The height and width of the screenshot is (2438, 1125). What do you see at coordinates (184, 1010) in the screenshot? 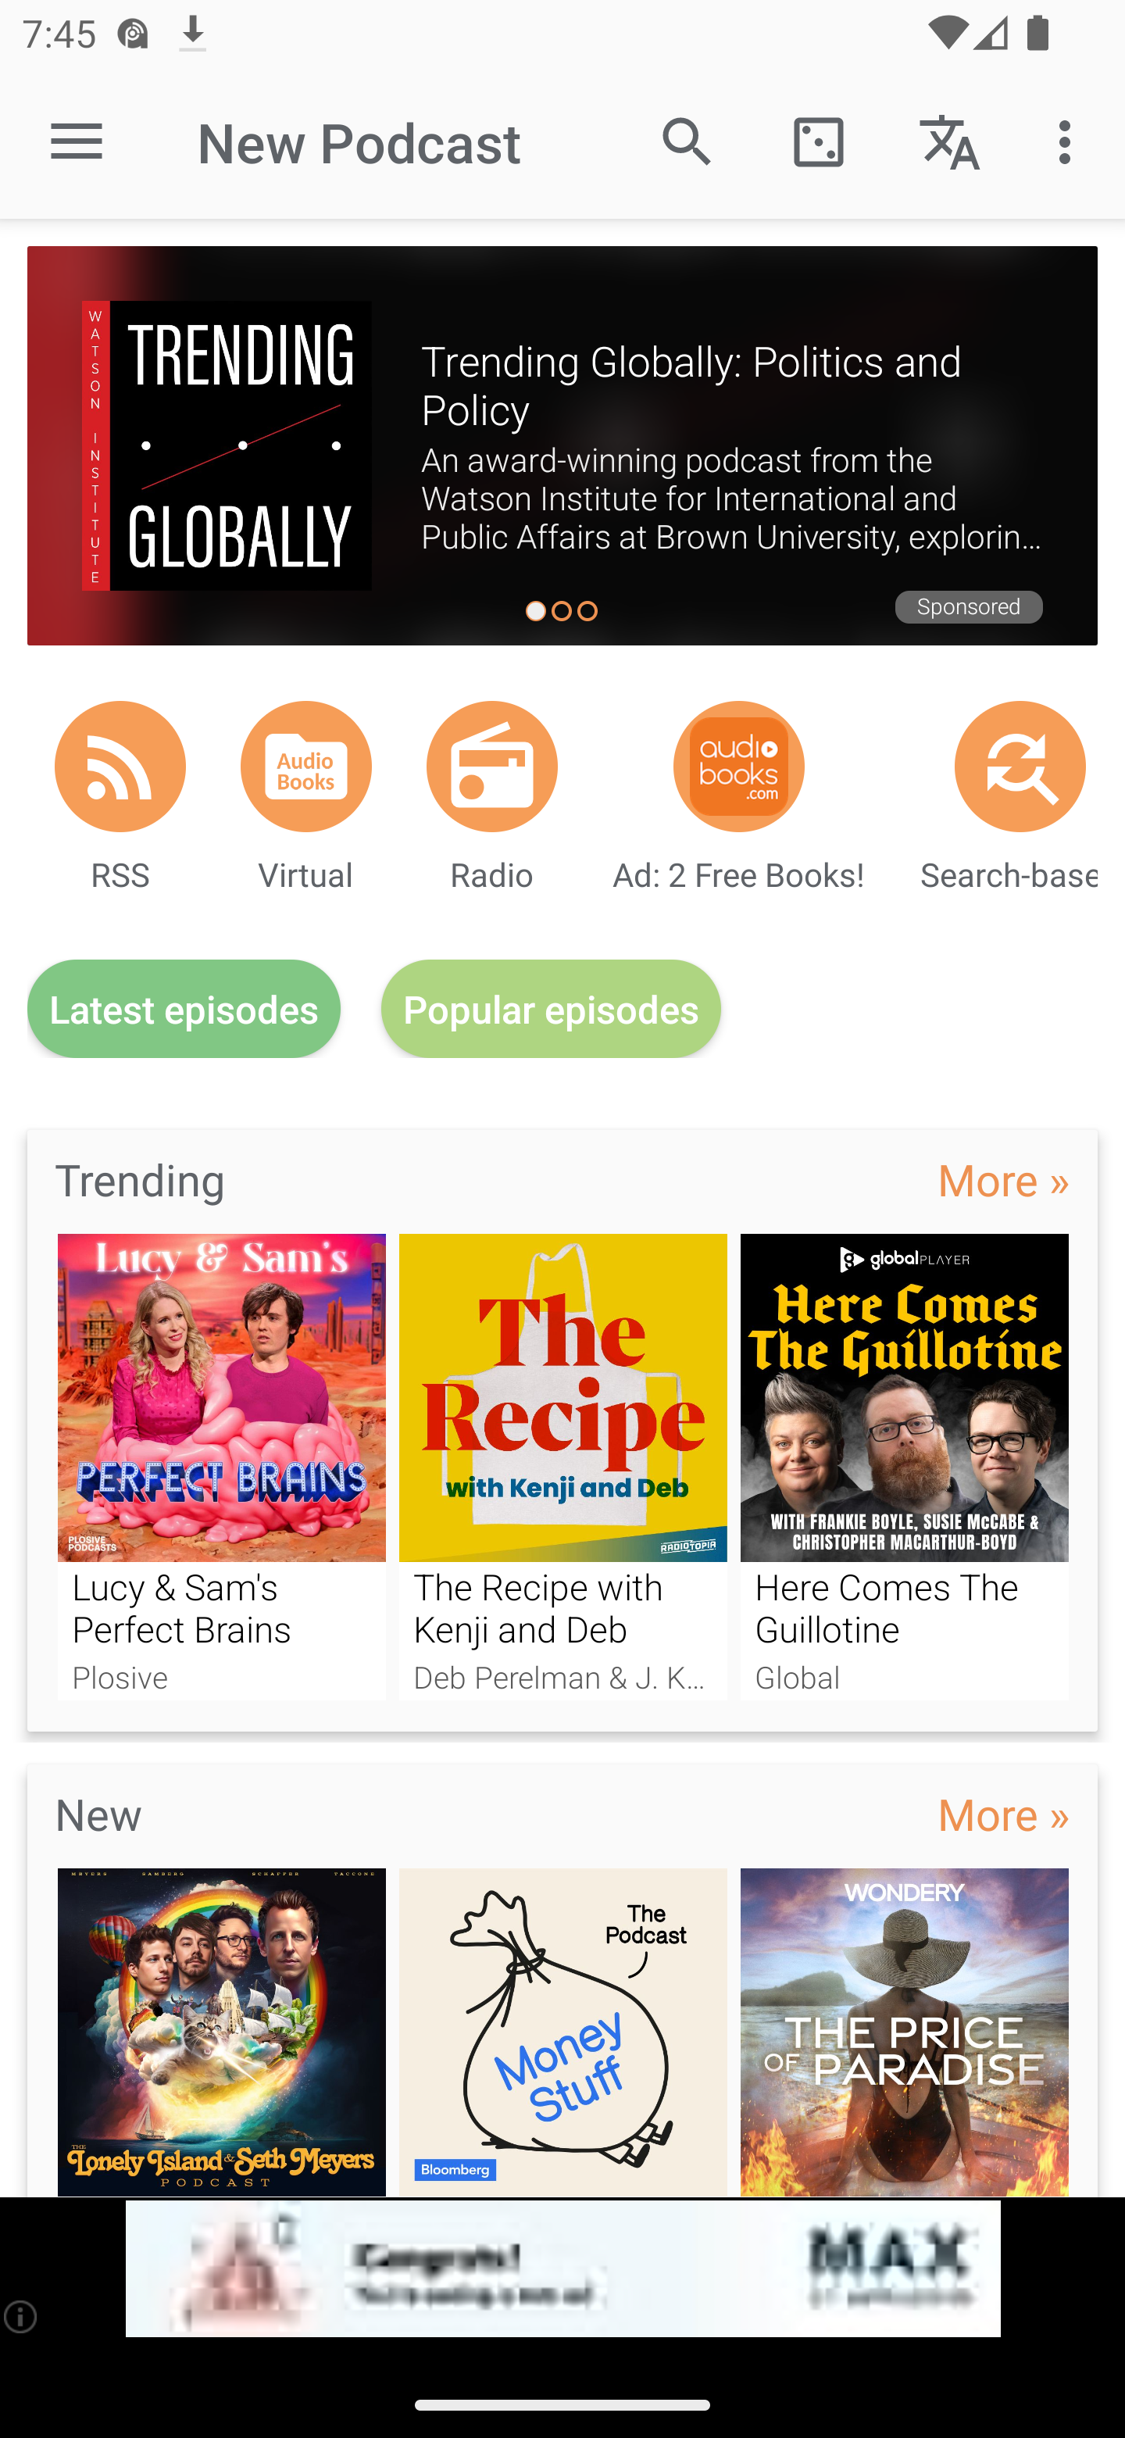
I see `Latest episodes` at bounding box center [184, 1010].